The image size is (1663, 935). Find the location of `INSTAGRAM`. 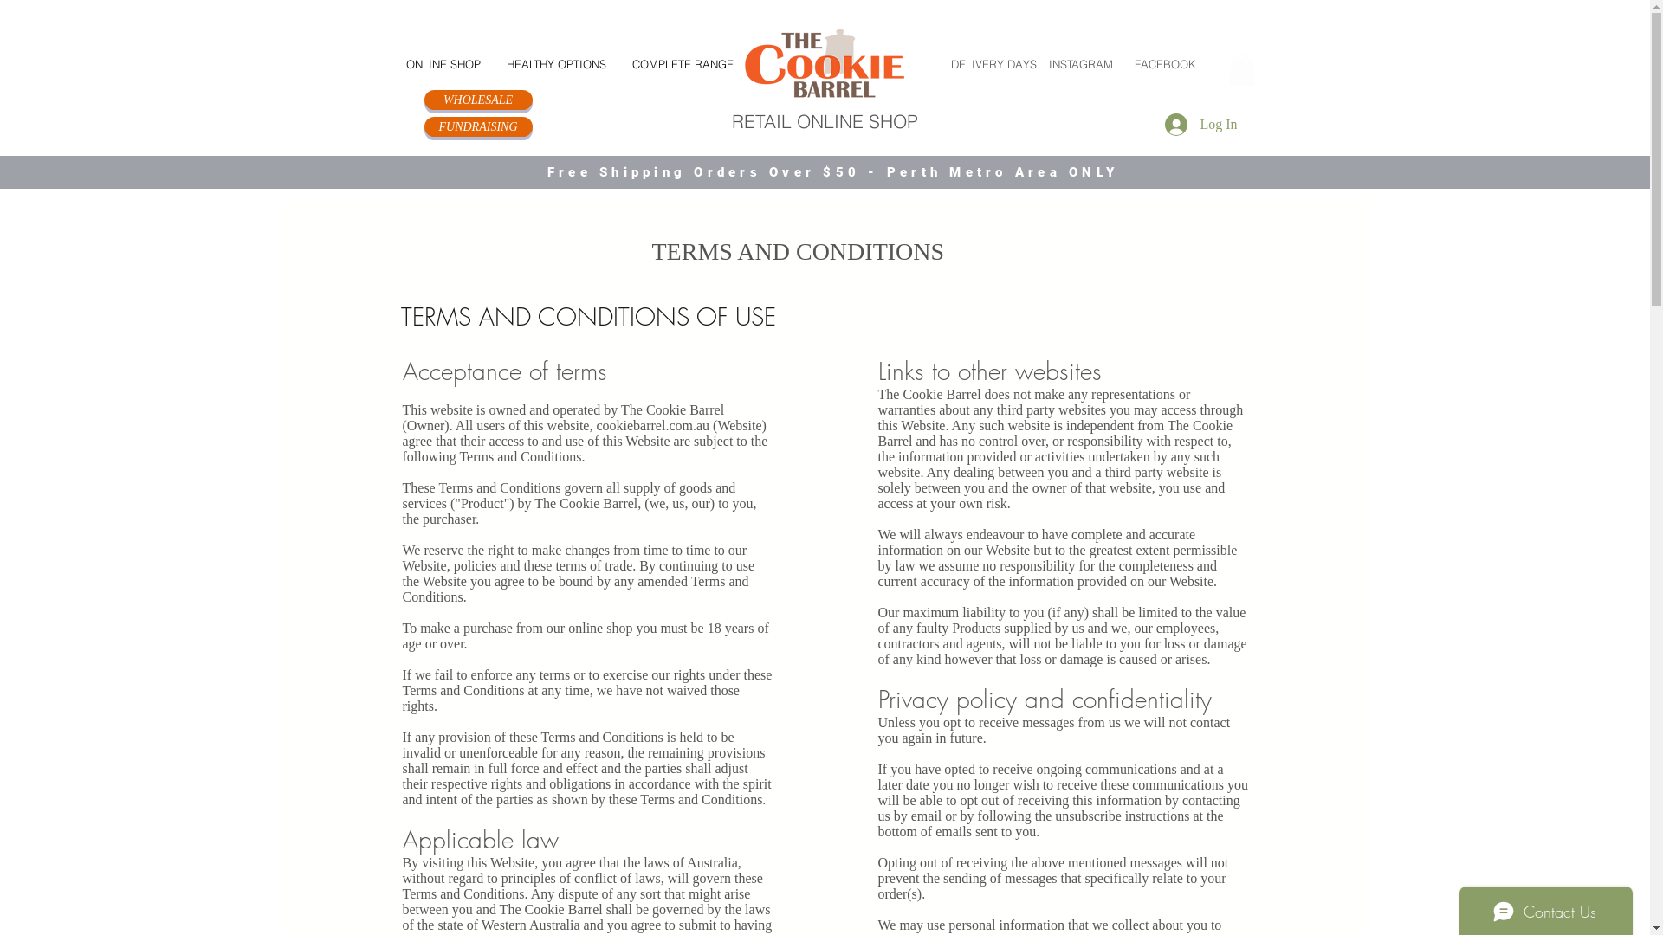

INSTAGRAM is located at coordinates (1080, 64).